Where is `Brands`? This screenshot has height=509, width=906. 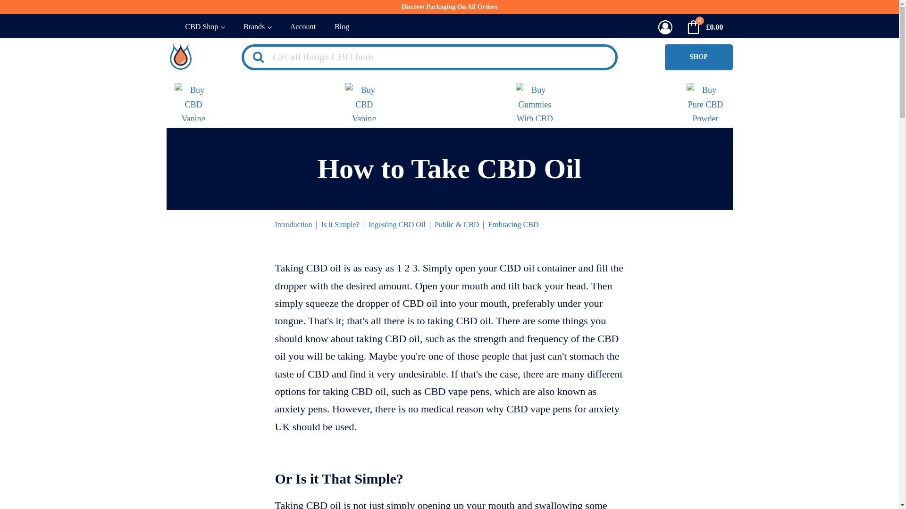 Brands is located at coordinates (257, 27).